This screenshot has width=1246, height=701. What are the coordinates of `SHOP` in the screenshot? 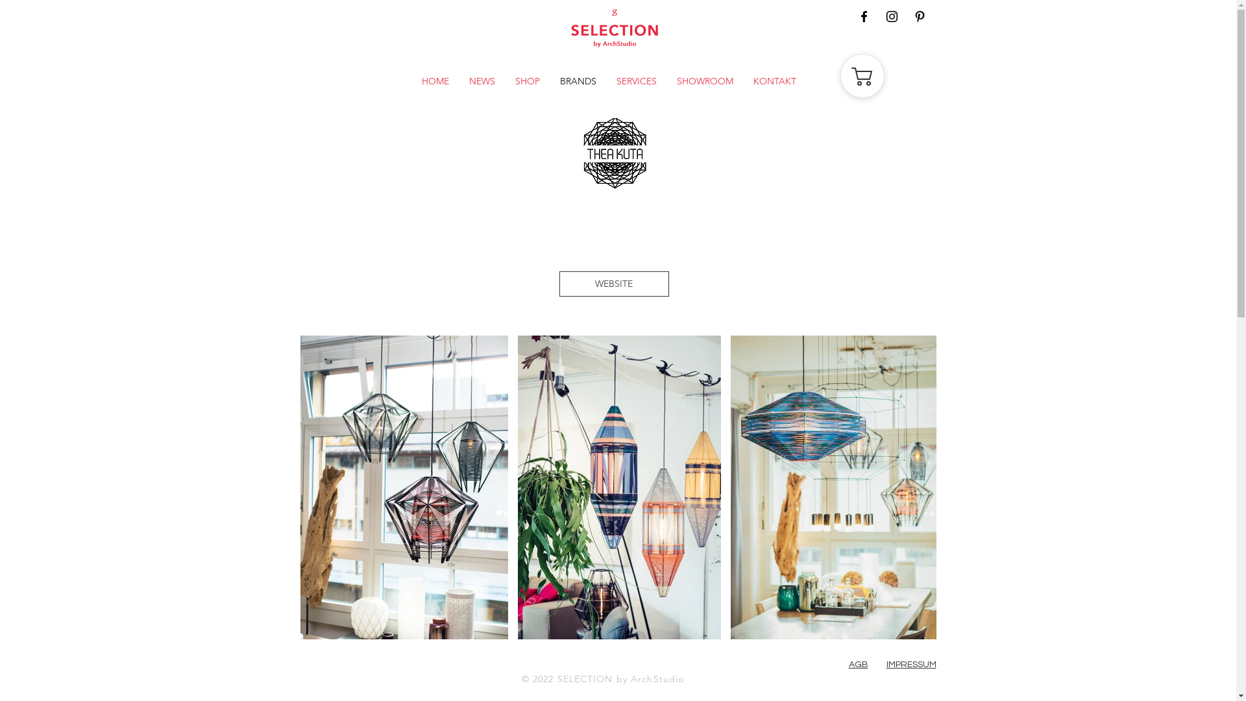 It's located at (527, 82).